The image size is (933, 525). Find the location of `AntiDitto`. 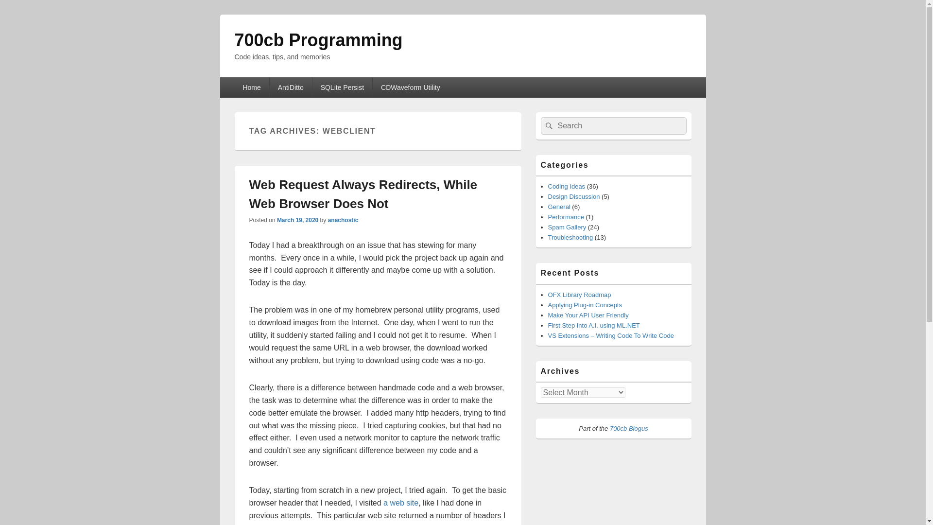

AntiDitto is located at coordinates (291, 87).